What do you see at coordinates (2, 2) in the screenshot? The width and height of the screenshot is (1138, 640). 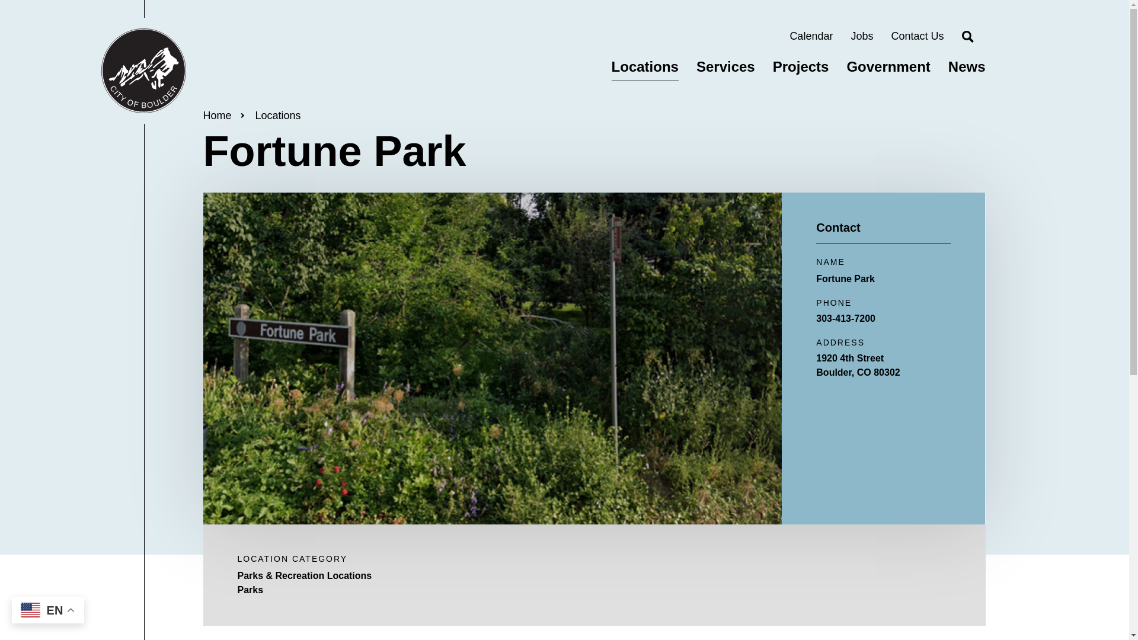 I see `Jobs` at bounding box center [2, 2].